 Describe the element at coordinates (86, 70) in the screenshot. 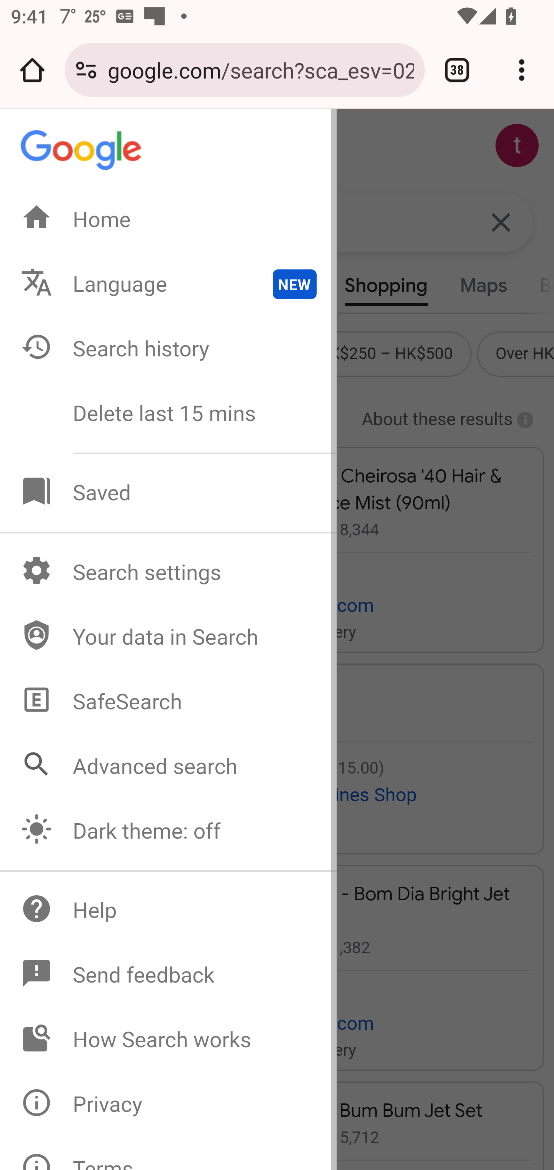

I see `Connection is secure` at that location.